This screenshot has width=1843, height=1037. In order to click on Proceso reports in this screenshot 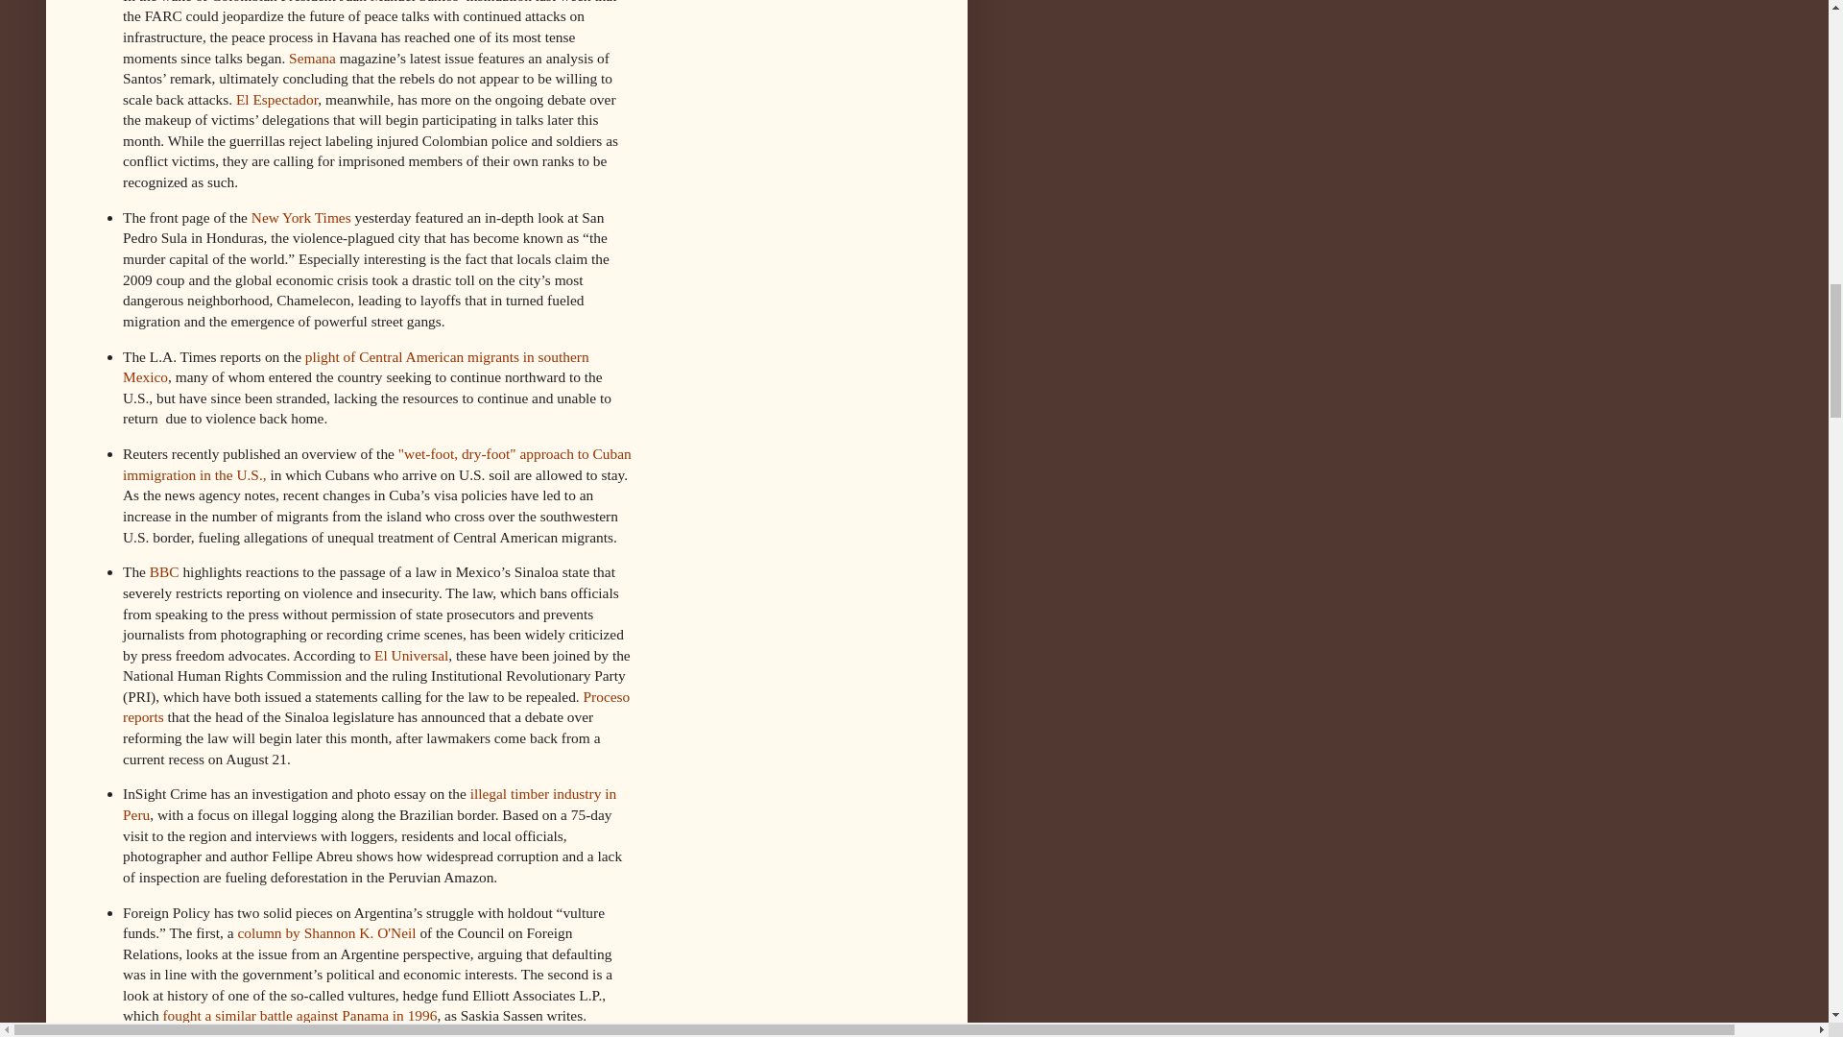, I will do `click(376, 707)`.